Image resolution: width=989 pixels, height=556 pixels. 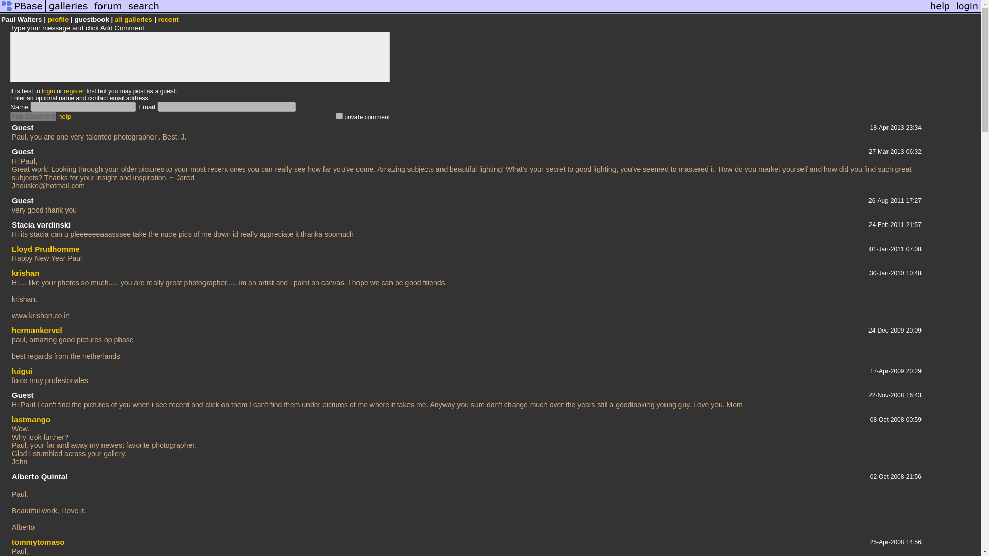 I want to click on hermankervel, so click(x=37, y=330).